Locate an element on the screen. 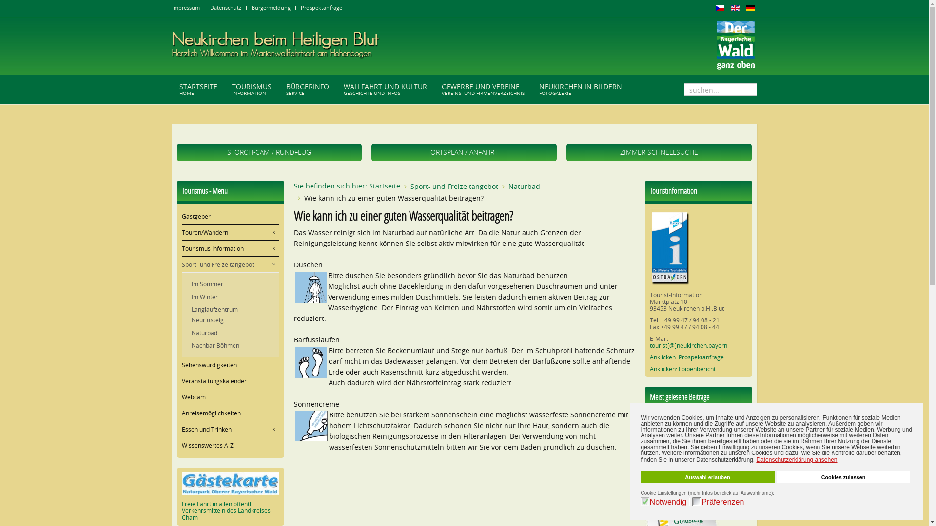  TOURISMUS
INFORMATION is located at coordinates (252, 90).